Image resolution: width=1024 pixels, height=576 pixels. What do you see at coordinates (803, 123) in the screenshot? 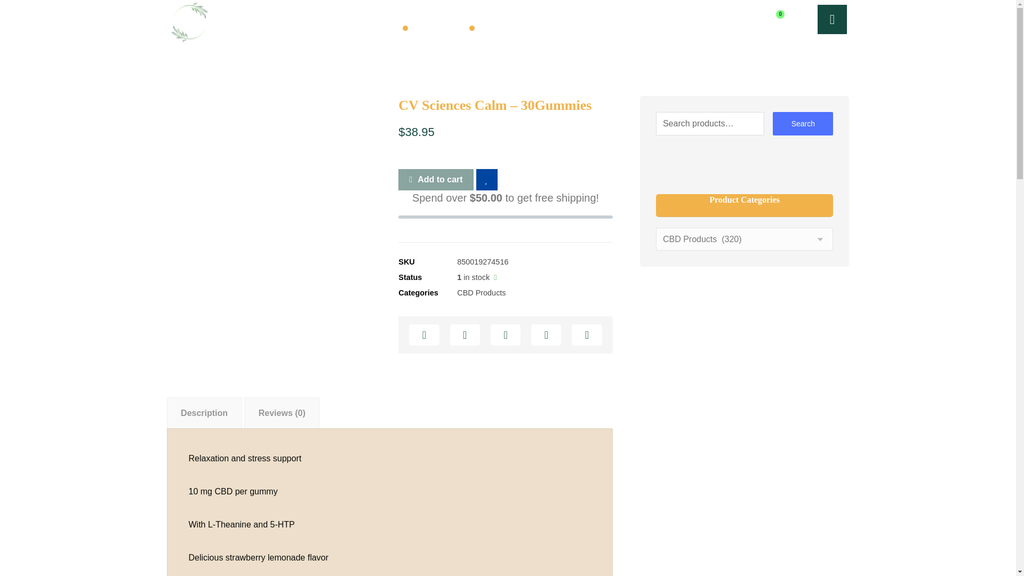
I see `Search` at bounding box center [803, 123].